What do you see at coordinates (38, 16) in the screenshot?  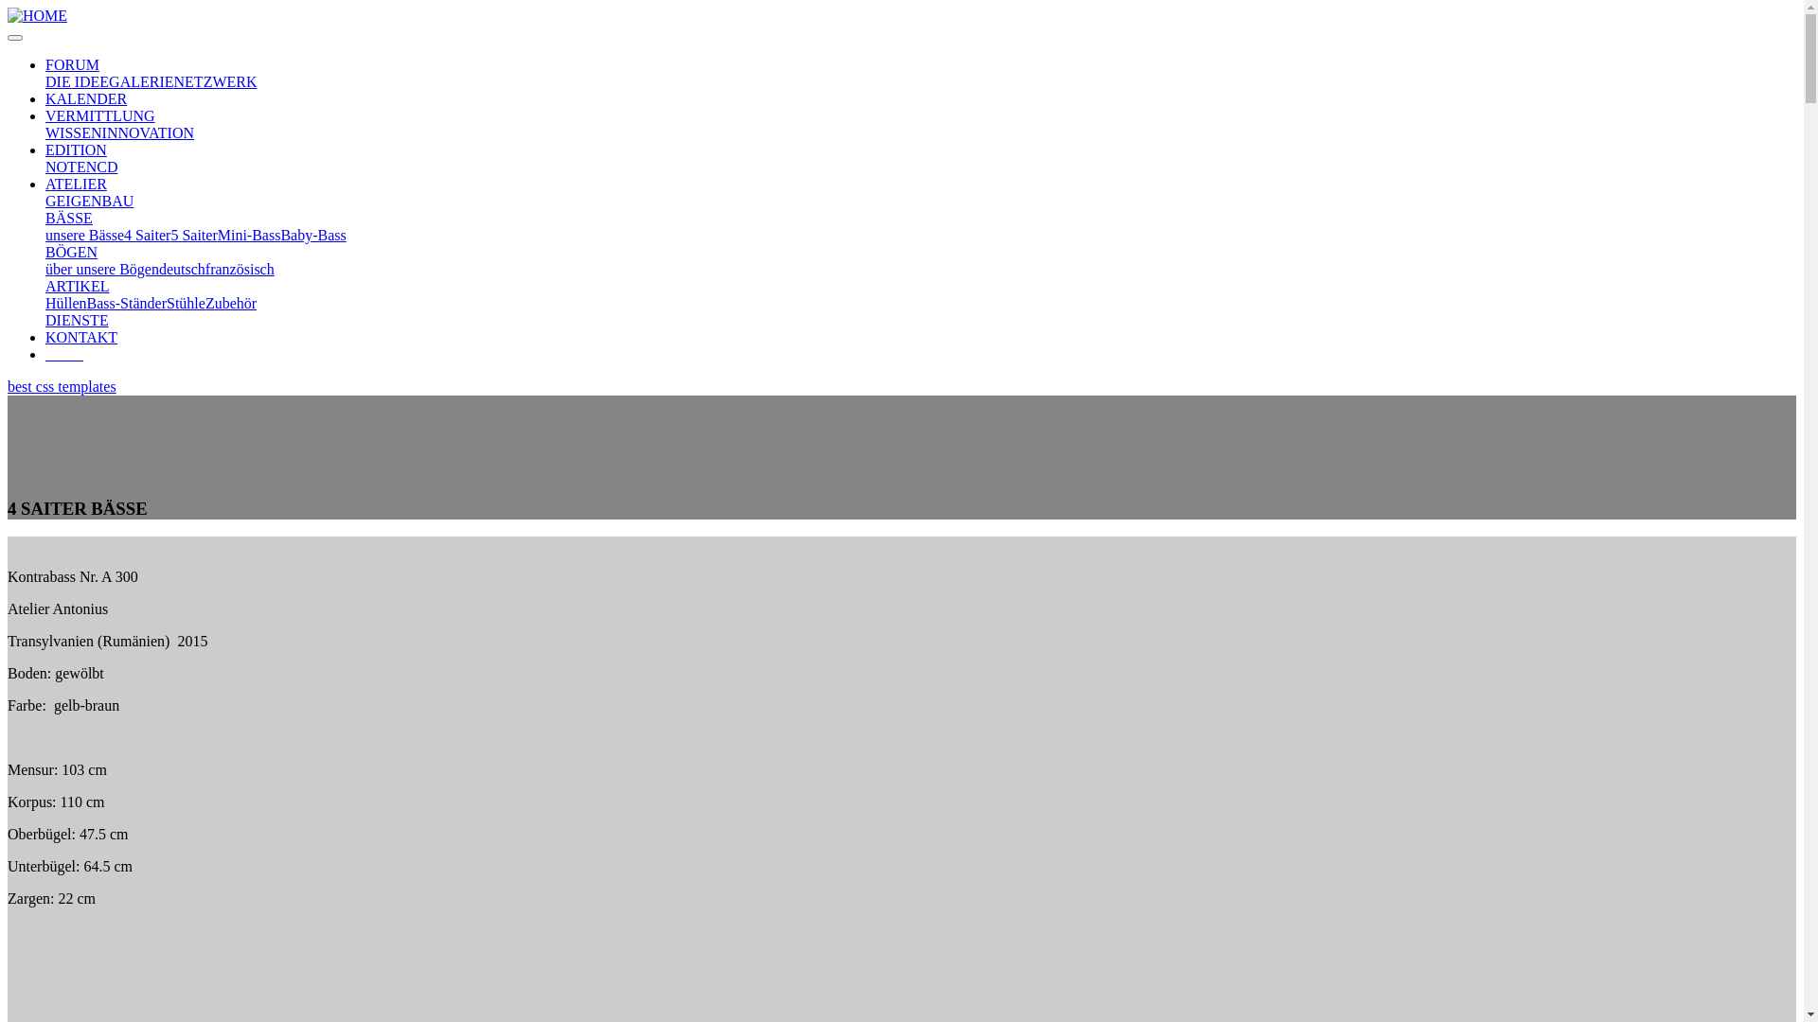 I see `bass forum bern` at bounding box center [38, 16].